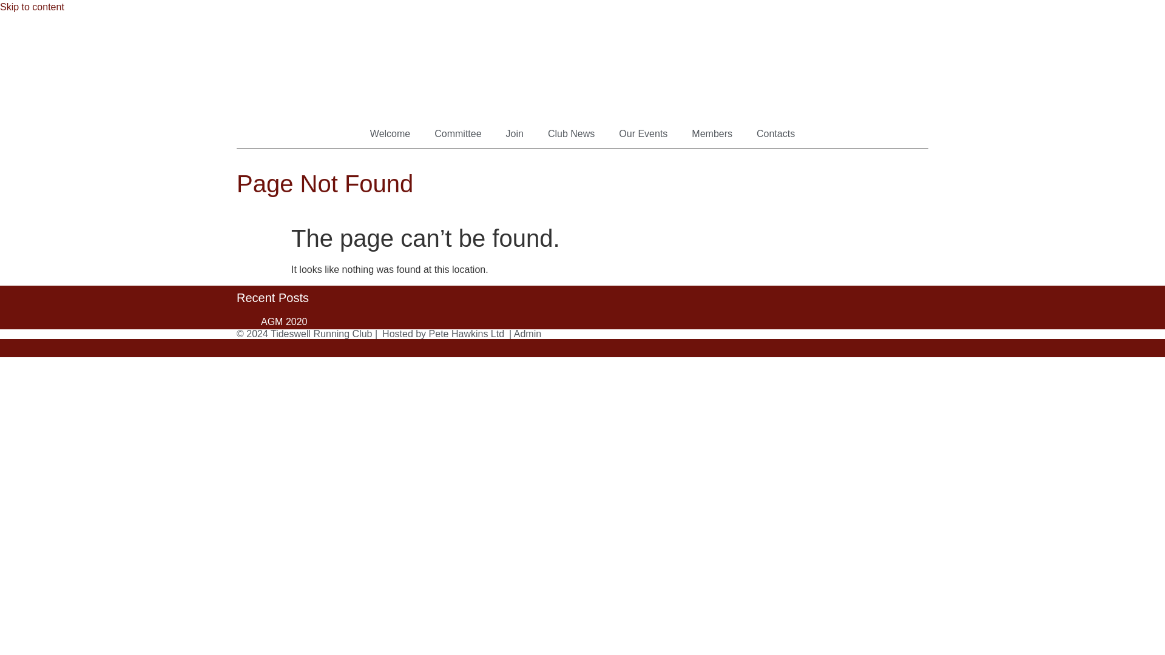  I want to click on Hosted by Pete Hawkins Ltd, so click(443, 334).